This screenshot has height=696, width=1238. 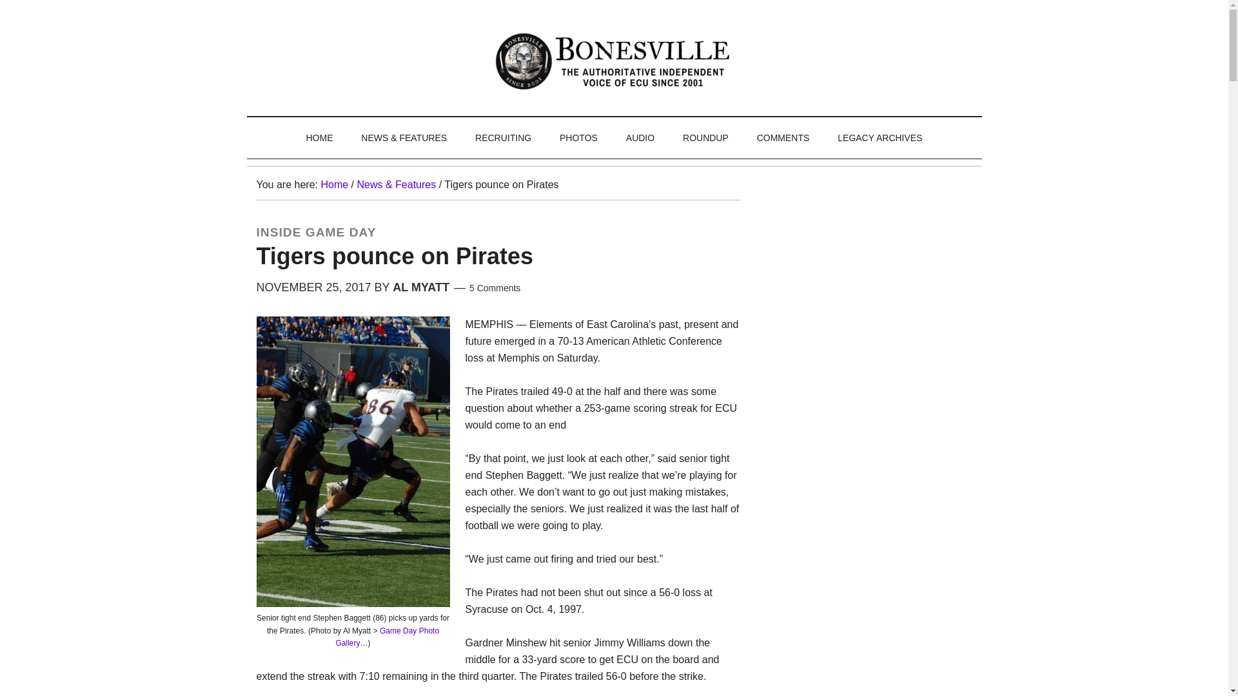 What do you see at coordinates (705, 138) in the screenshot?
I see `ROUNDUP` at bounding box center [705, 138].